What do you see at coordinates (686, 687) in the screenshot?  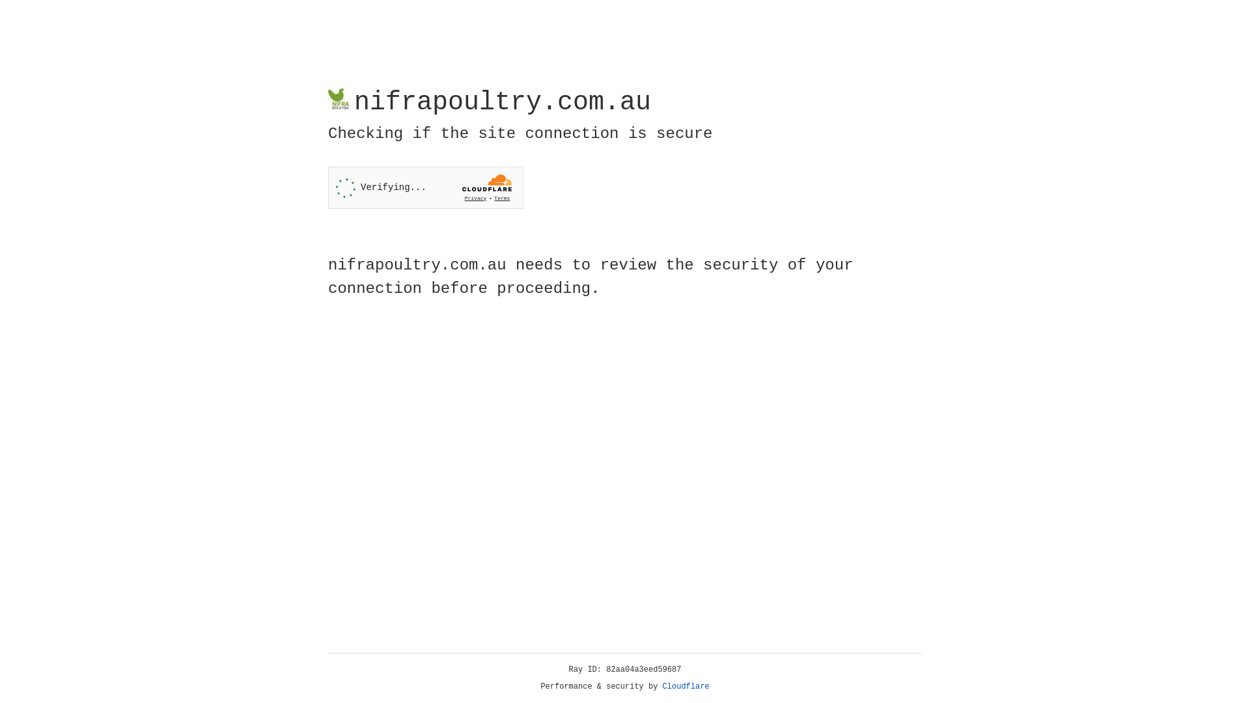 I see `Cloudflare` at bounding box center [686, 687].